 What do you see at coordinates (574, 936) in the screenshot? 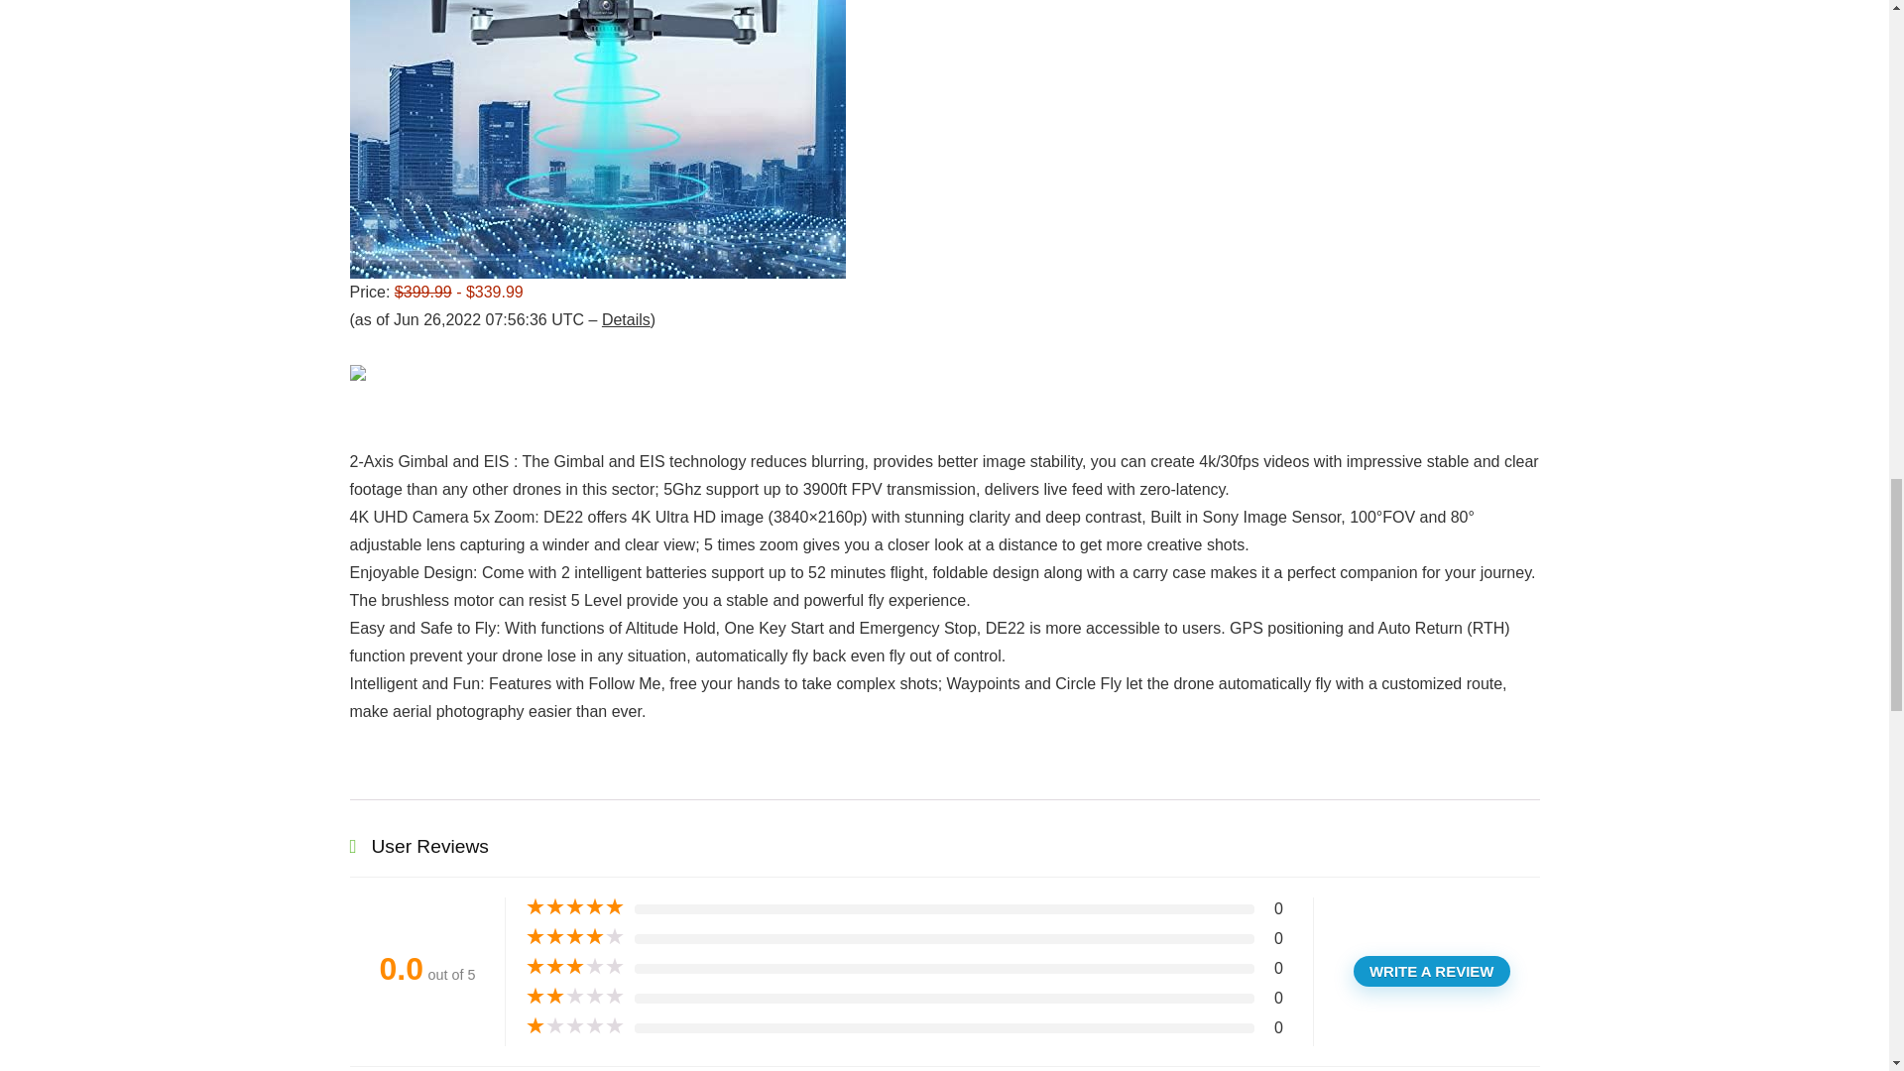
I see `Rated 4 out of 5` at bounding box center [574, 936].